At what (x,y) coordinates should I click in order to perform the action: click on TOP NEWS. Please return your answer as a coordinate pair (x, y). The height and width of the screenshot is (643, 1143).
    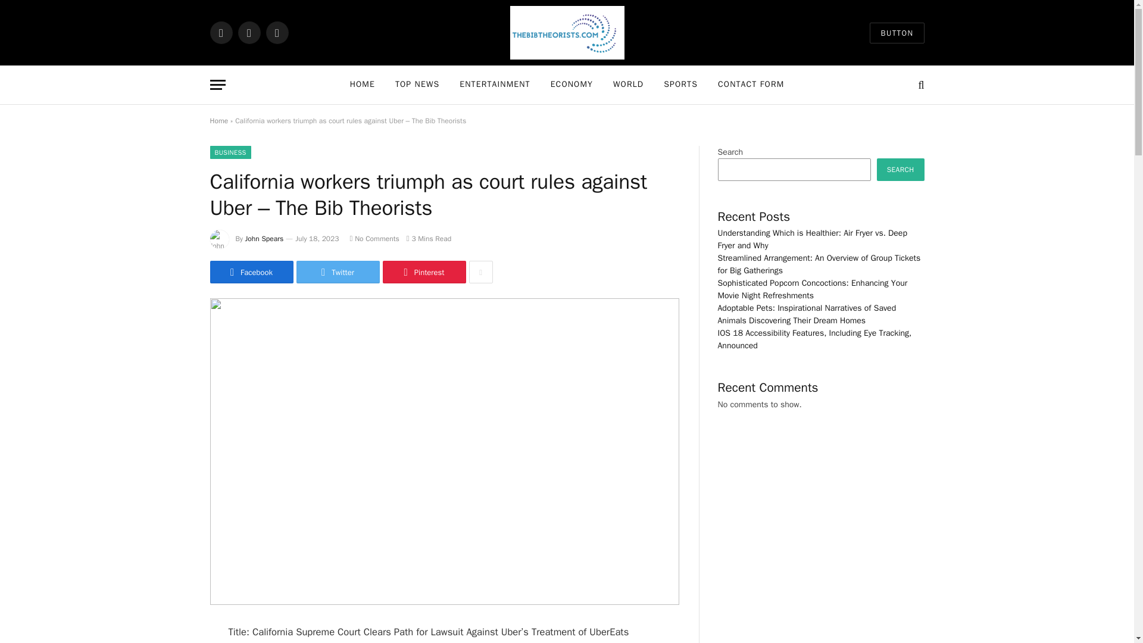
    Looking at the image, I should click on (417, 85).